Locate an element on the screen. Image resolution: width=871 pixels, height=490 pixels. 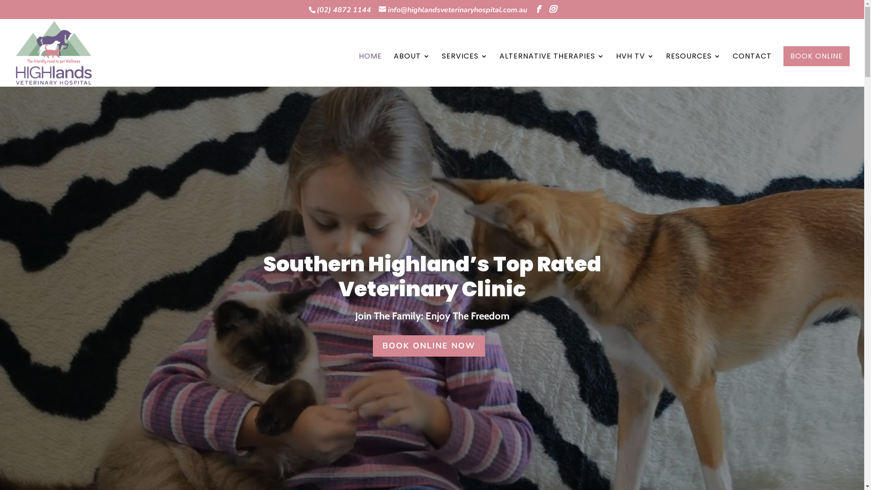
RESOURCES is located at coordinates (693, 70).